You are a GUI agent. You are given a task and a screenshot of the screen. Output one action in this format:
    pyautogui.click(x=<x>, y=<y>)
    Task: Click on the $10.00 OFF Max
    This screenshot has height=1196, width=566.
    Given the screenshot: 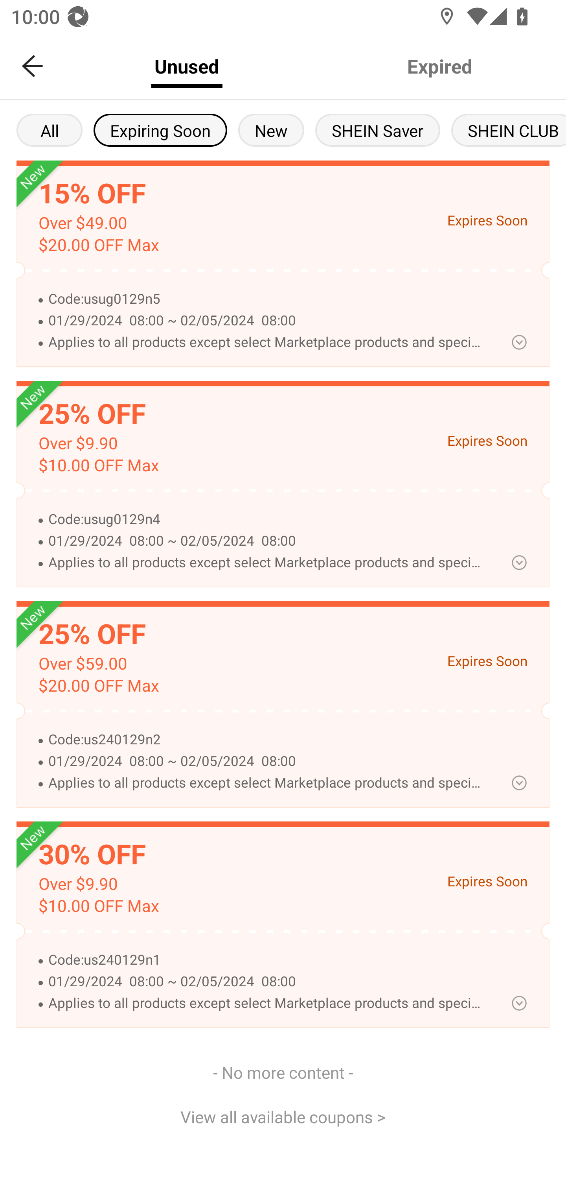 What is the action you would take?
    pyautogui.click(x=98, y=465)
    